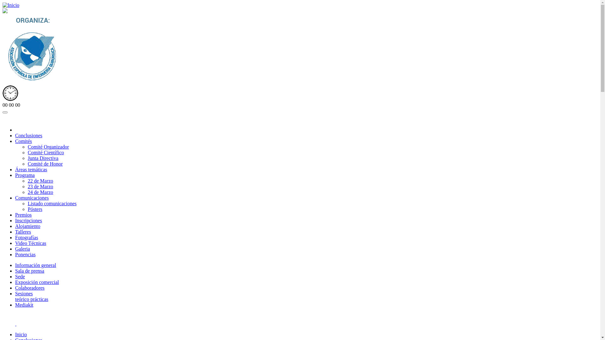  I want to click on Galeria, so click(23, 249).